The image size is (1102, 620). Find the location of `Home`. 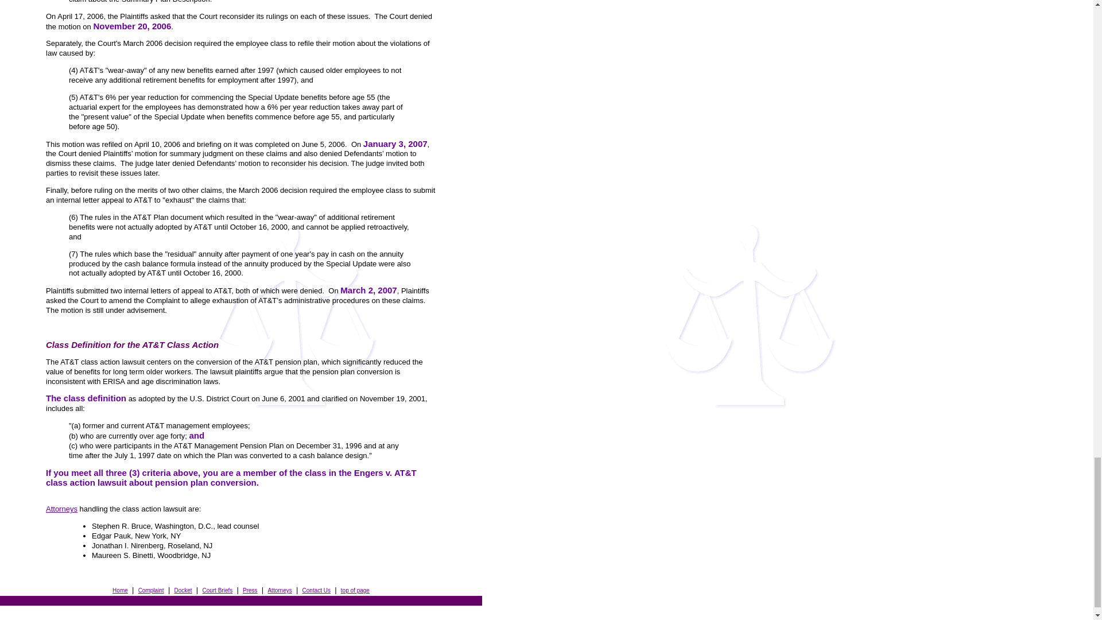

Home is located at coordinates (119, 589).